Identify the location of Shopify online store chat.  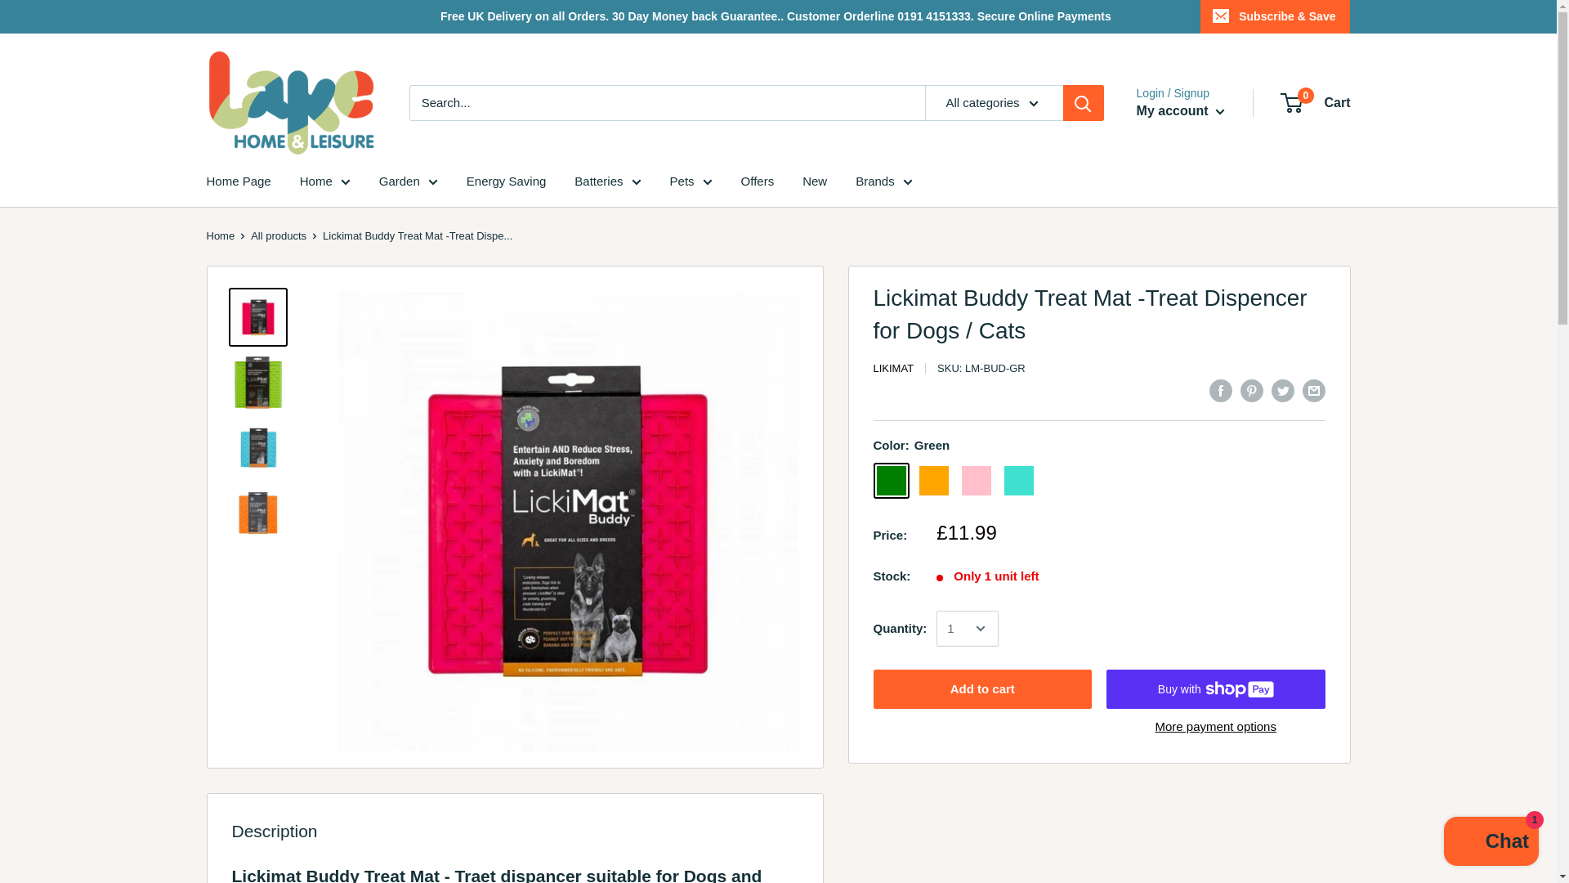
(1491, 843).